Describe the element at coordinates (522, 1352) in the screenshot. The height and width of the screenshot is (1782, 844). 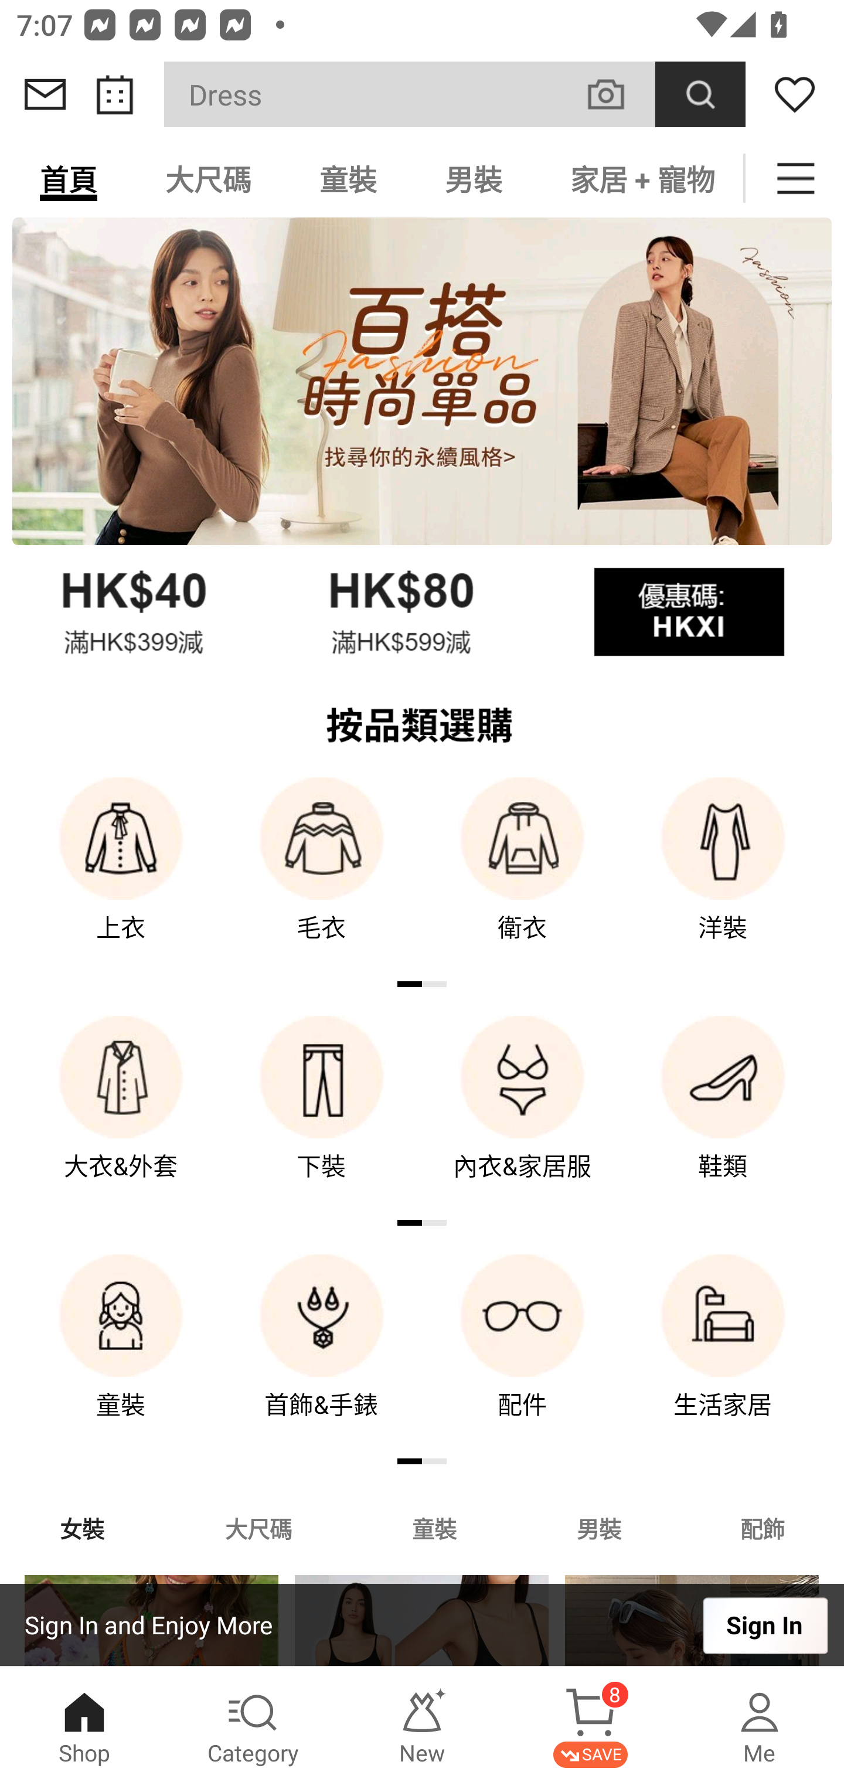
I see `配件` at that location.